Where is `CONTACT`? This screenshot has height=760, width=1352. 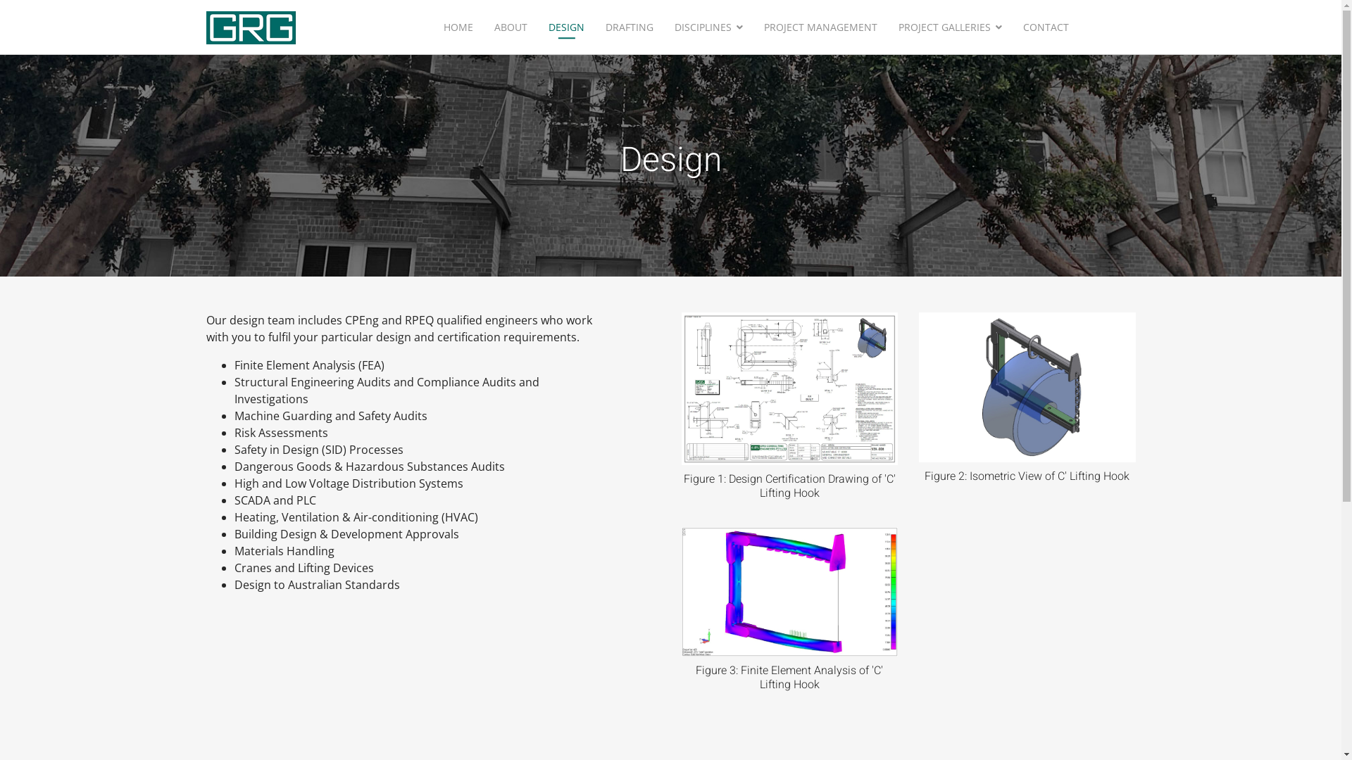
CONTACT is located at coordinates (1046, 27).